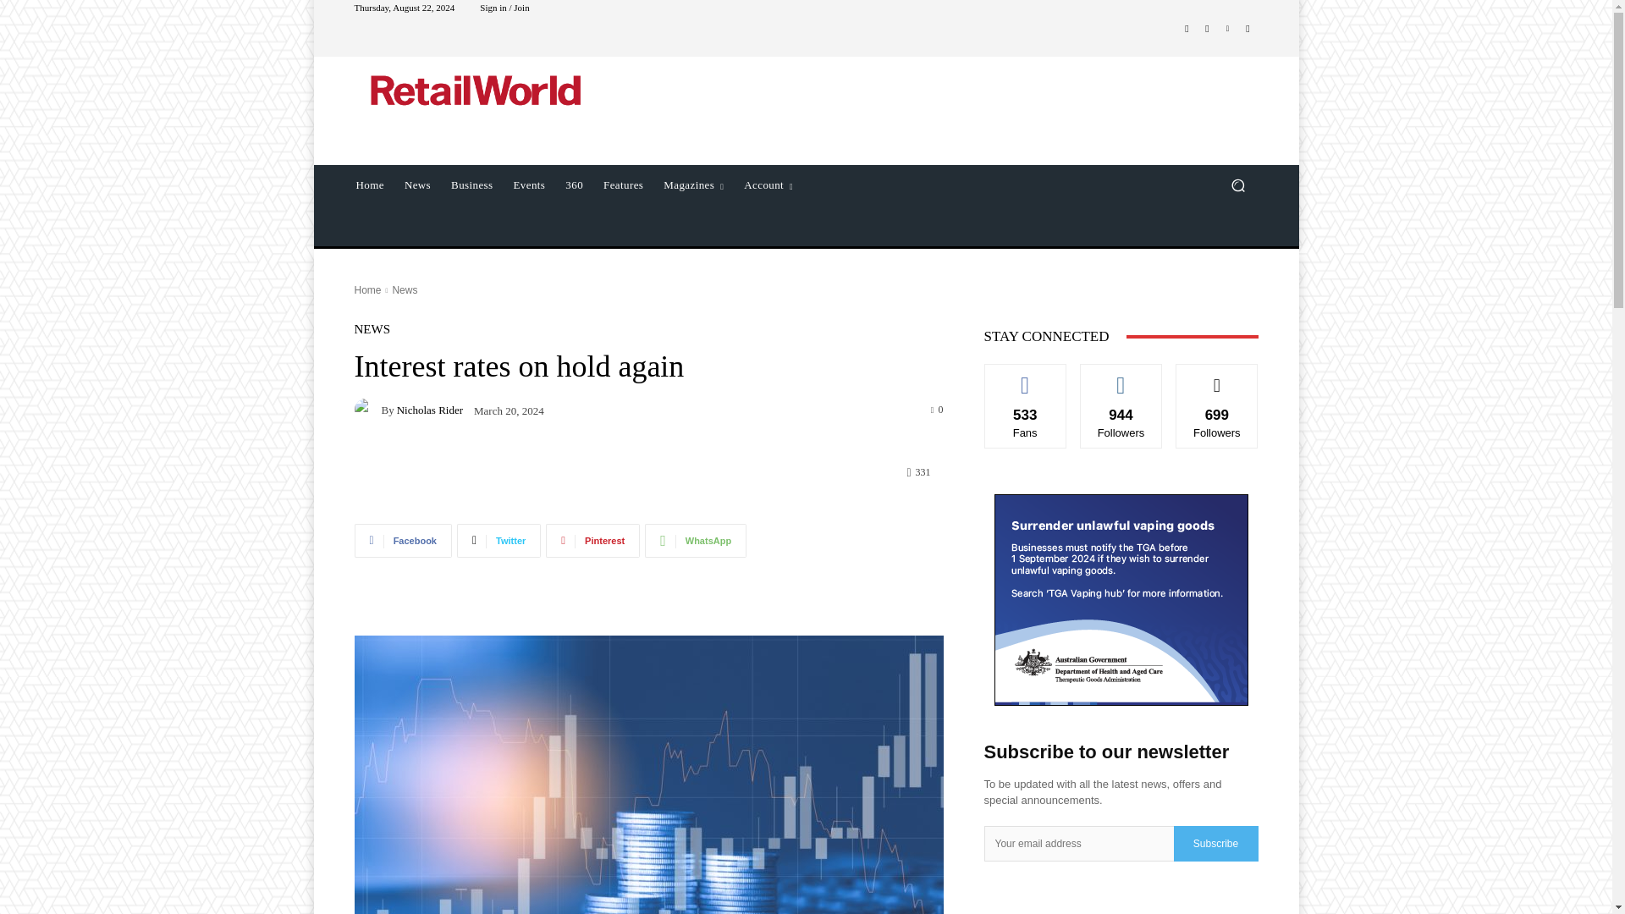  I want to click on Home, so click(367, 289).